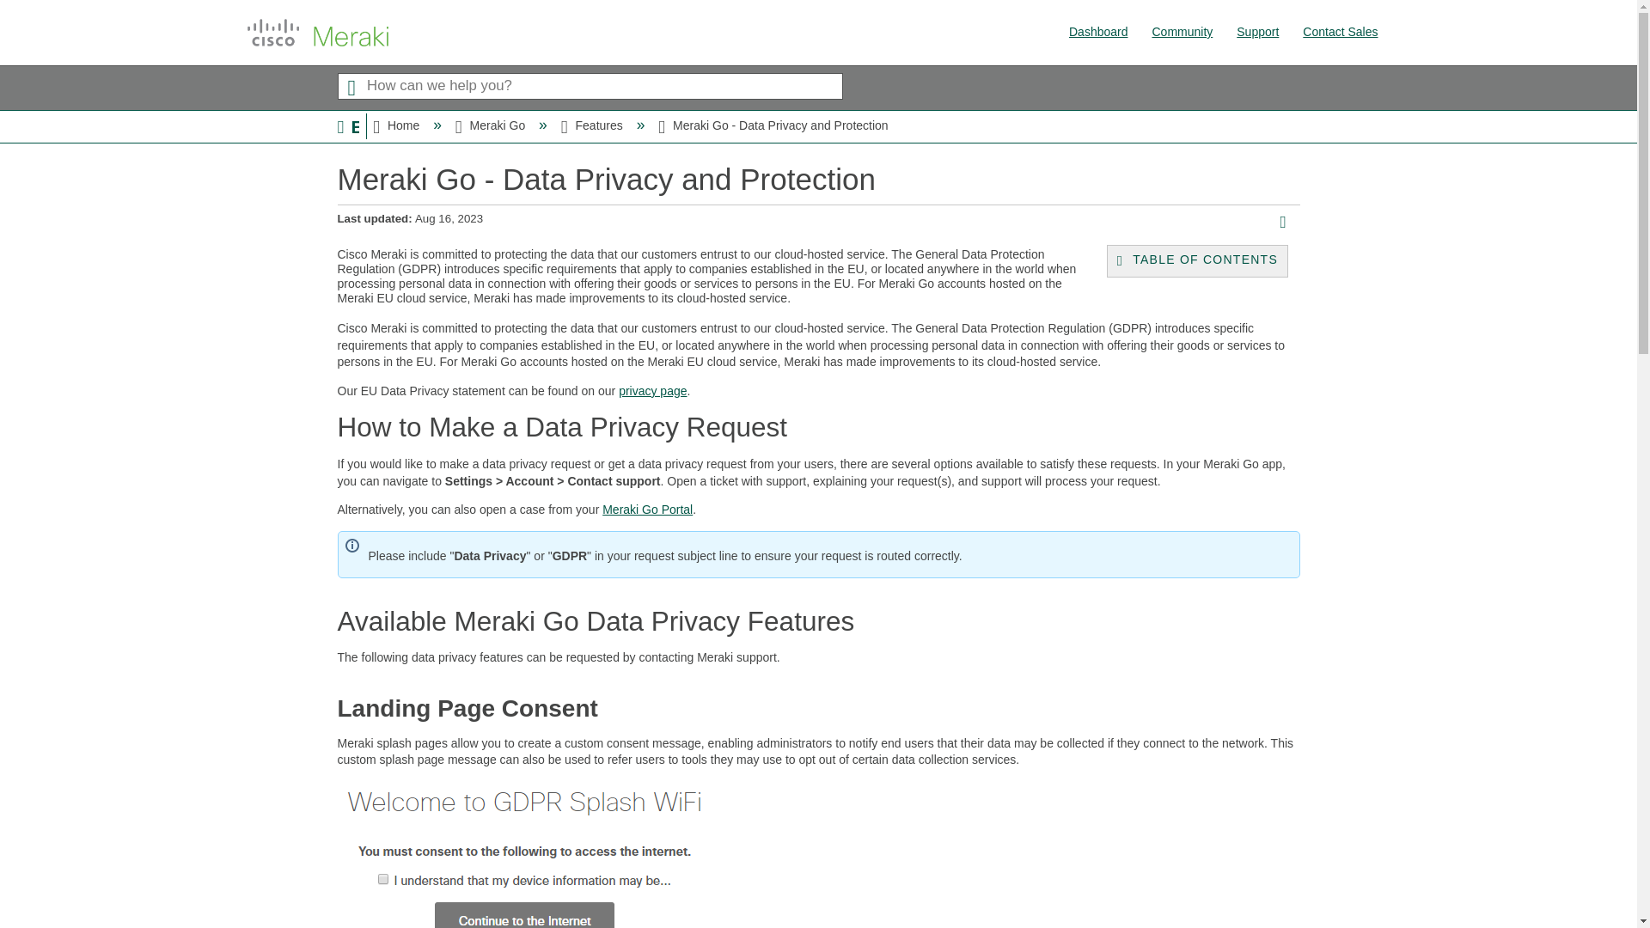 This screenshot has width=1650, height=928. What do you see at coordinates (1341, 32) in the screenshot?
I see `Contact Sales` at bounding box center [1341, 32].